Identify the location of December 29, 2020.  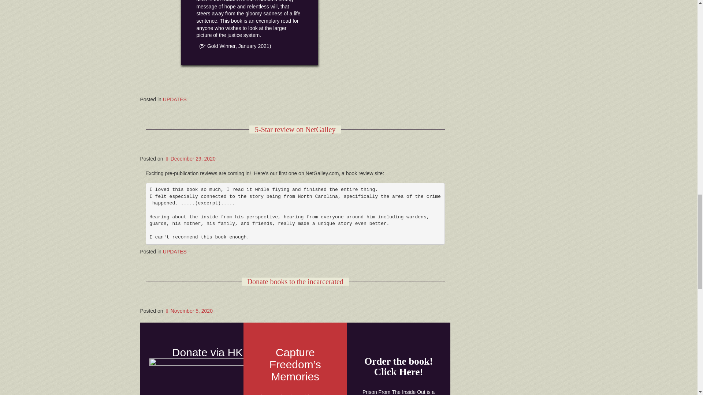
(190, 158).